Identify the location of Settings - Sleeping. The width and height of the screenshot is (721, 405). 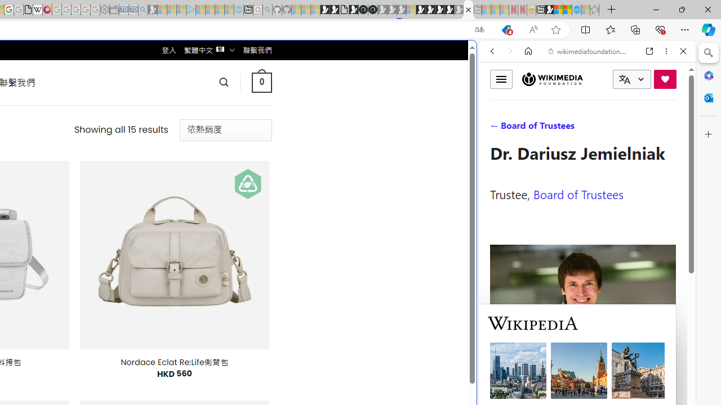
(105, 10).